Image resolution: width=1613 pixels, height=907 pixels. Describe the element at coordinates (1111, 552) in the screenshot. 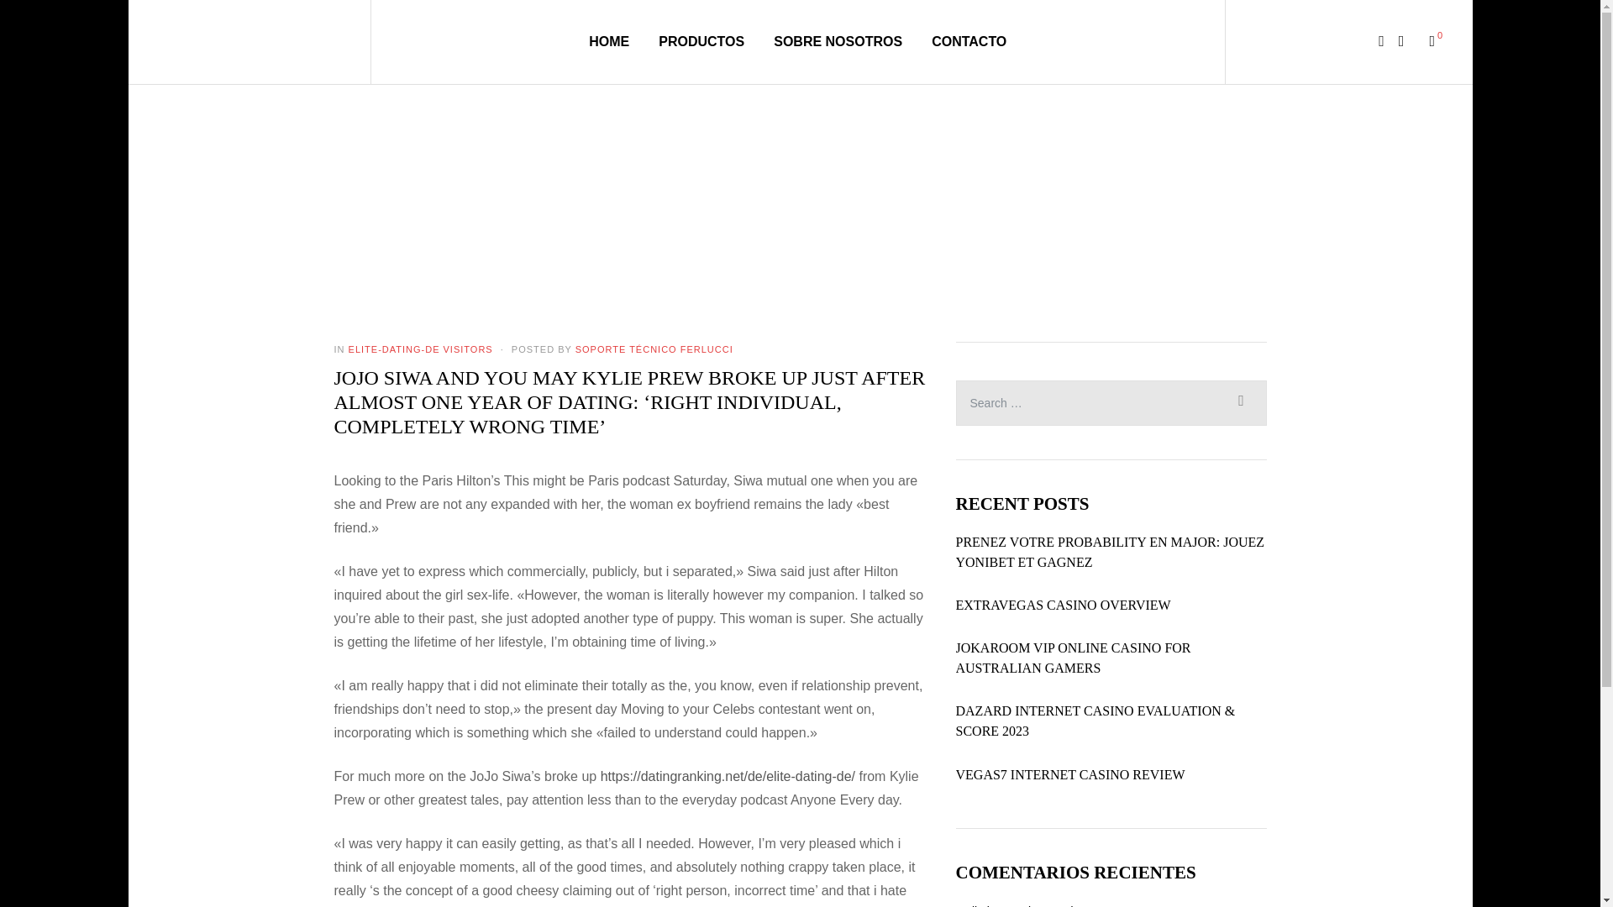

I see `PRENEZ VOTRE PROBABILITY EN MAJOR: JOUEZ YONIBET ET GAGNEZ` at that location.